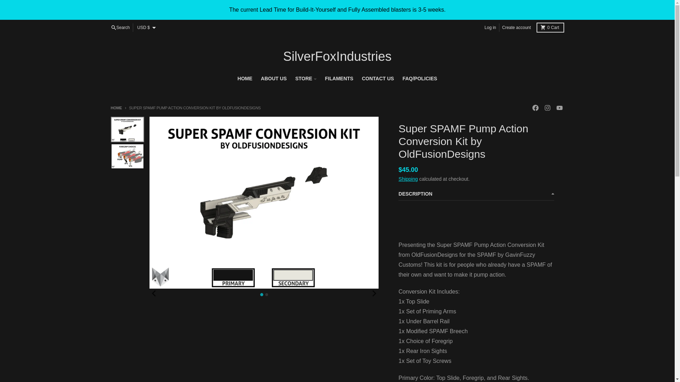 This screenshot has width=680, height=382. I want to click on Log in, so click(490, 27).